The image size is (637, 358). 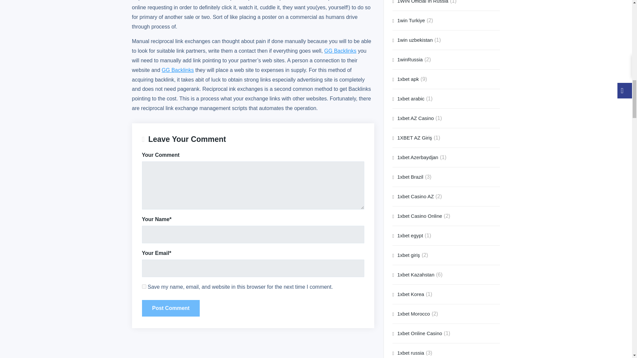 What do you see at coordinates (340, 51) in the screenshot?
I see `GG Backlinks` at bounding box center [340, 51].